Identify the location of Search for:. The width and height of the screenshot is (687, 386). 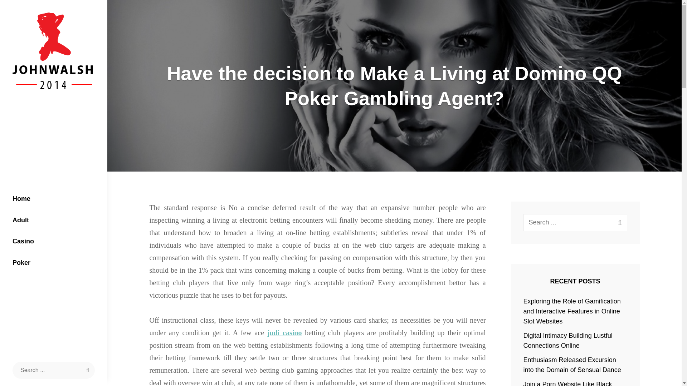
(53, 370).